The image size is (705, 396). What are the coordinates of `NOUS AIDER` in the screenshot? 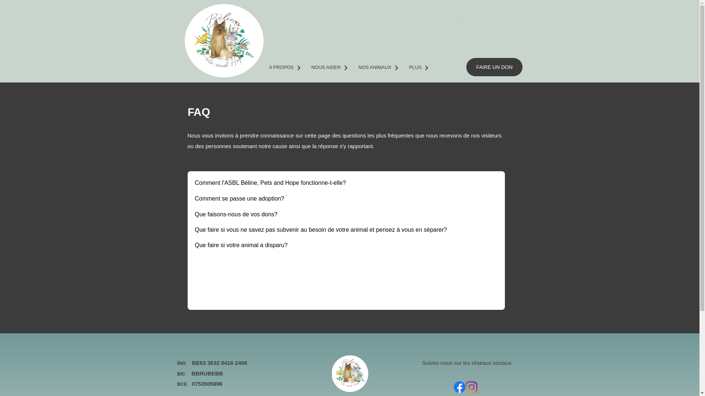 It's located at (329, 67).